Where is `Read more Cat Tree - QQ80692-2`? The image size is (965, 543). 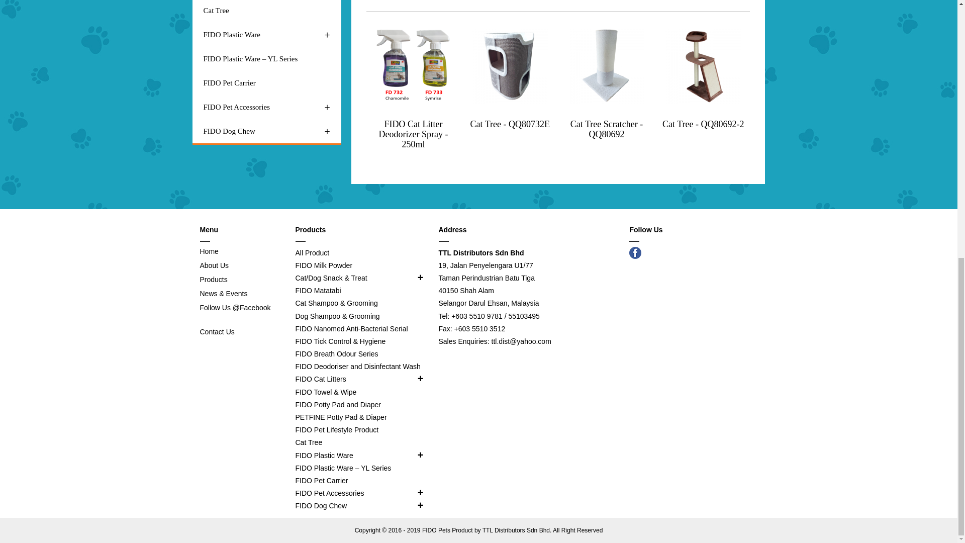 Read more Cat Tree - QQ80692-2 is located at coordinates (703, 66).